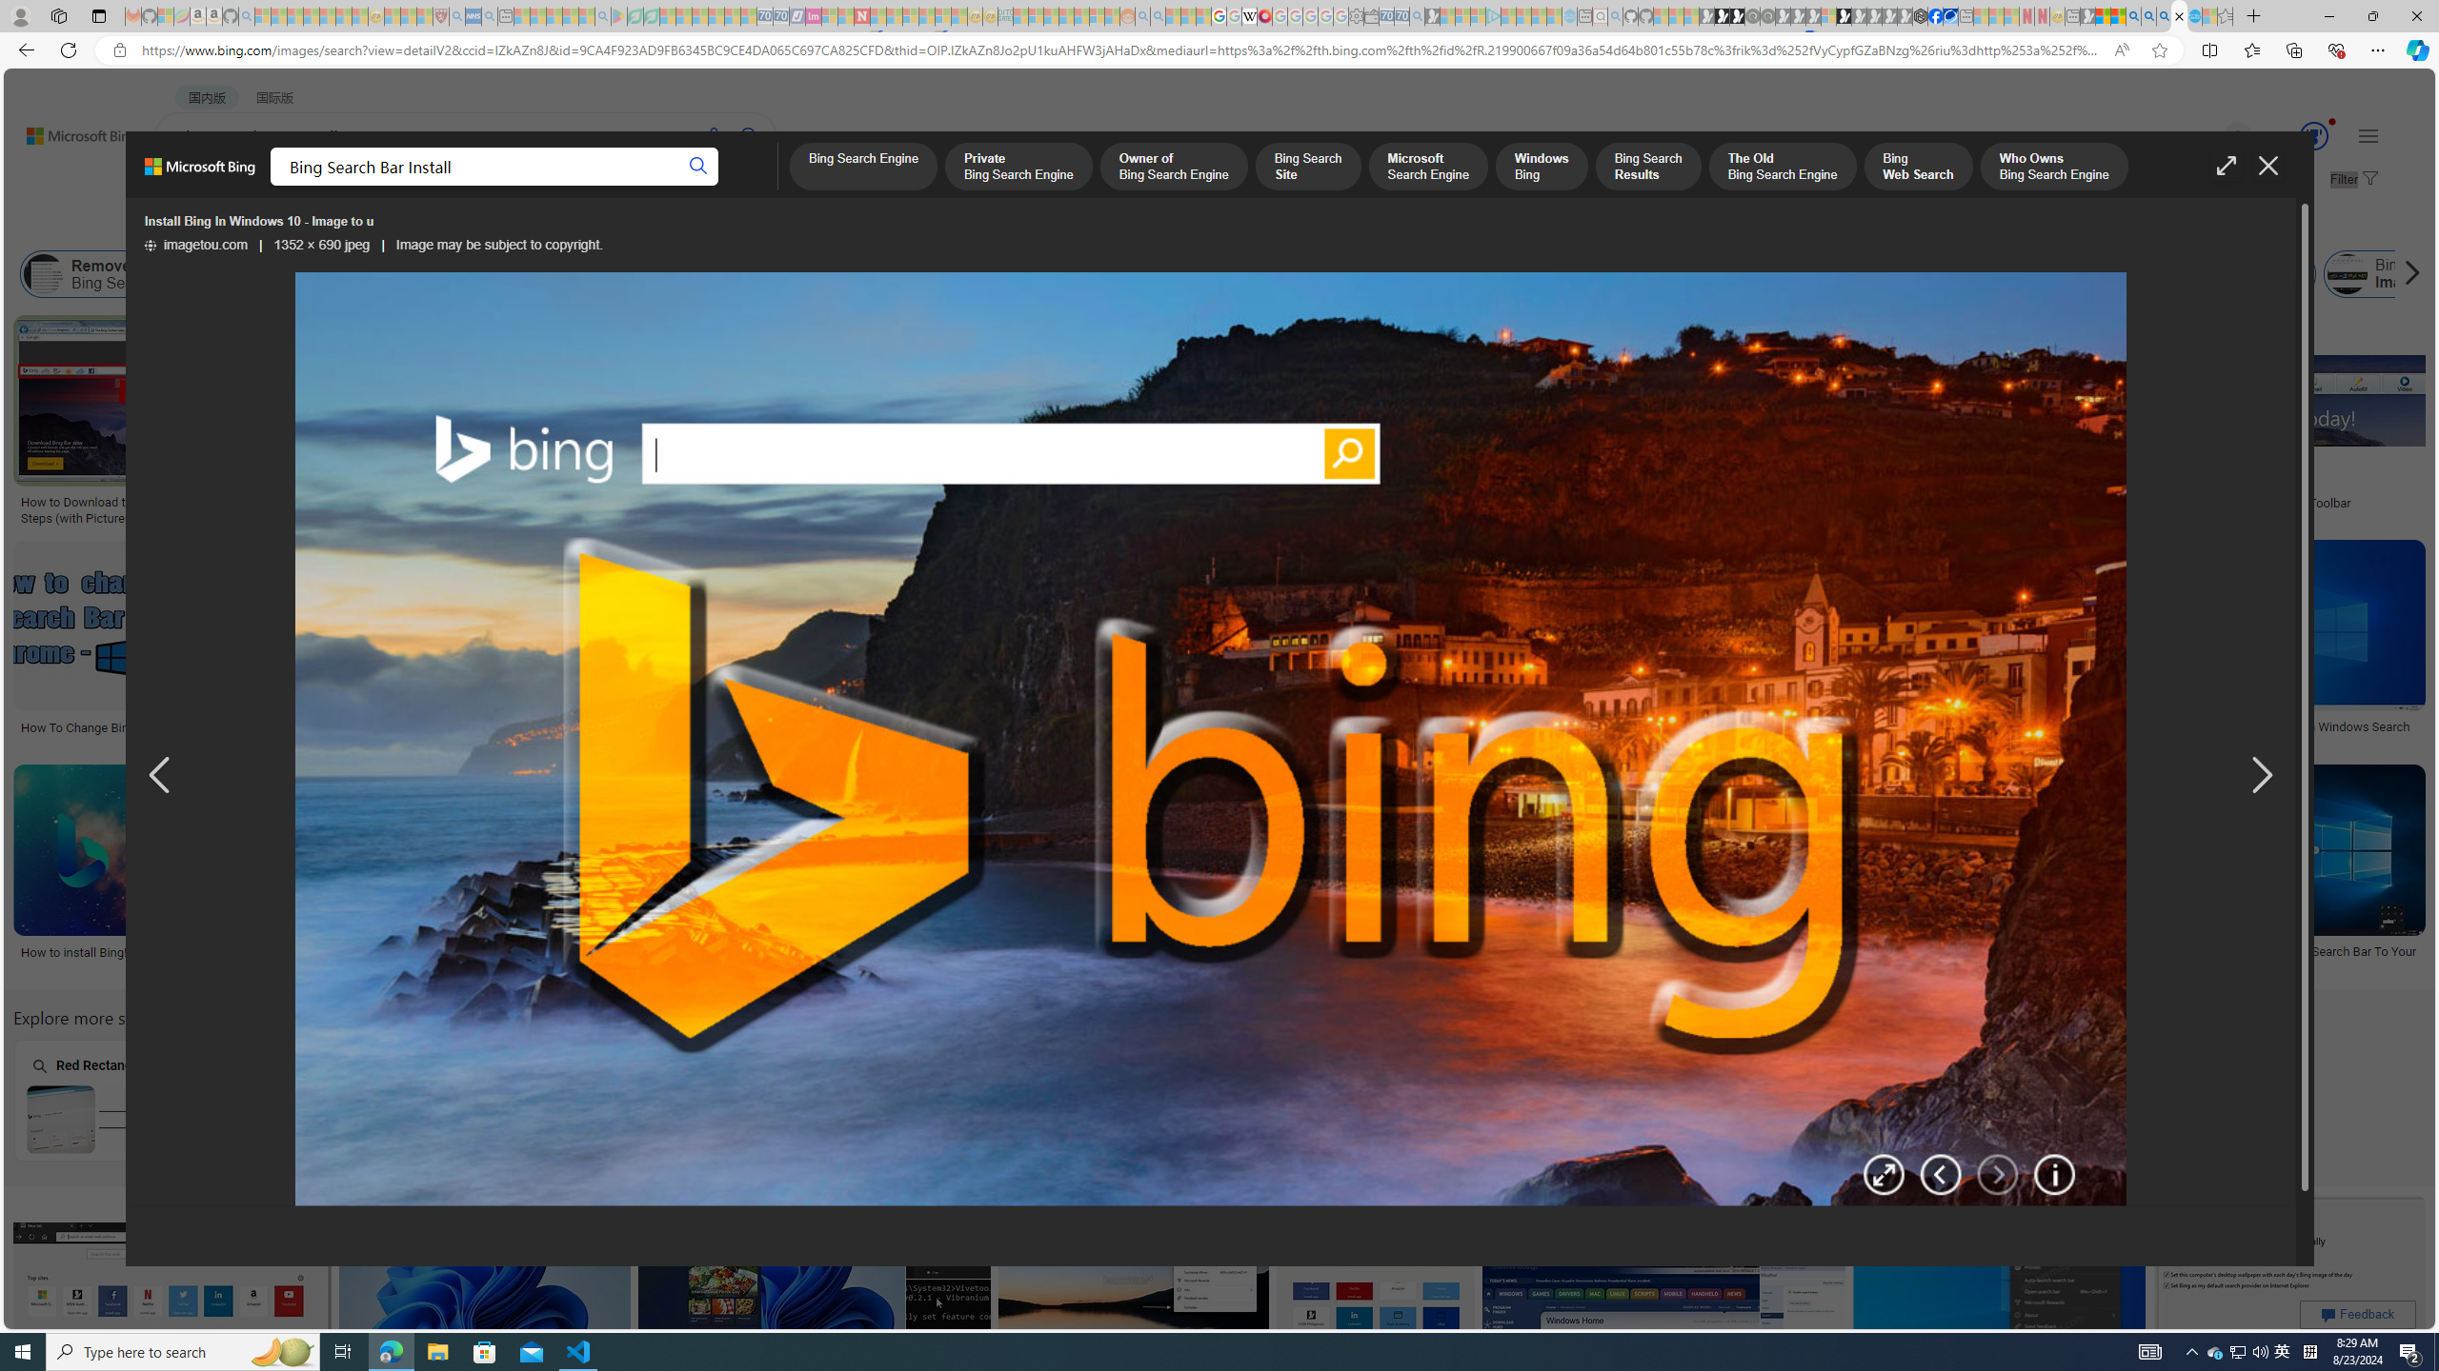  Describe the element at coordinates (1616, 16) in the screenshot. I see `github - Search - Sleeping` at that location.